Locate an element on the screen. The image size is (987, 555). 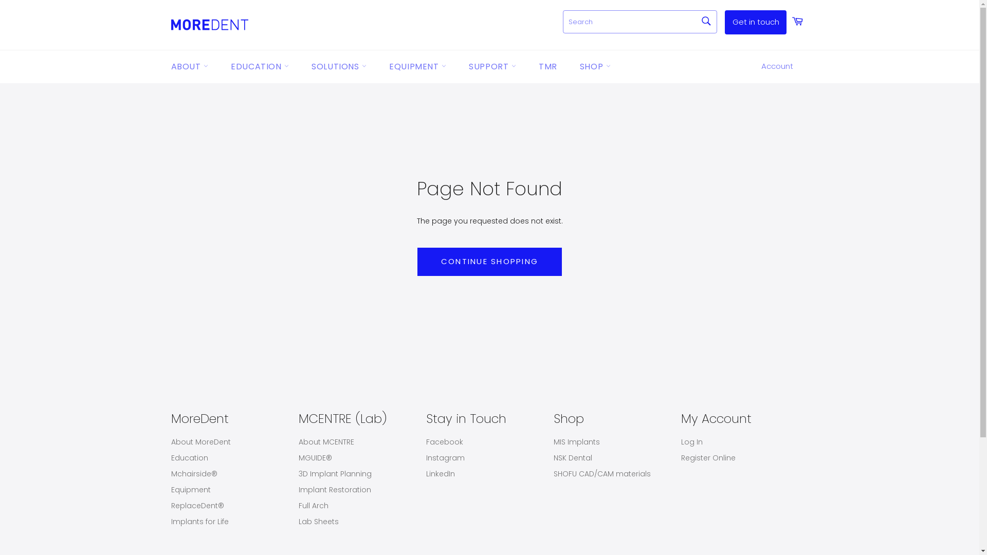
Cart is located at coordinates (797, 23).